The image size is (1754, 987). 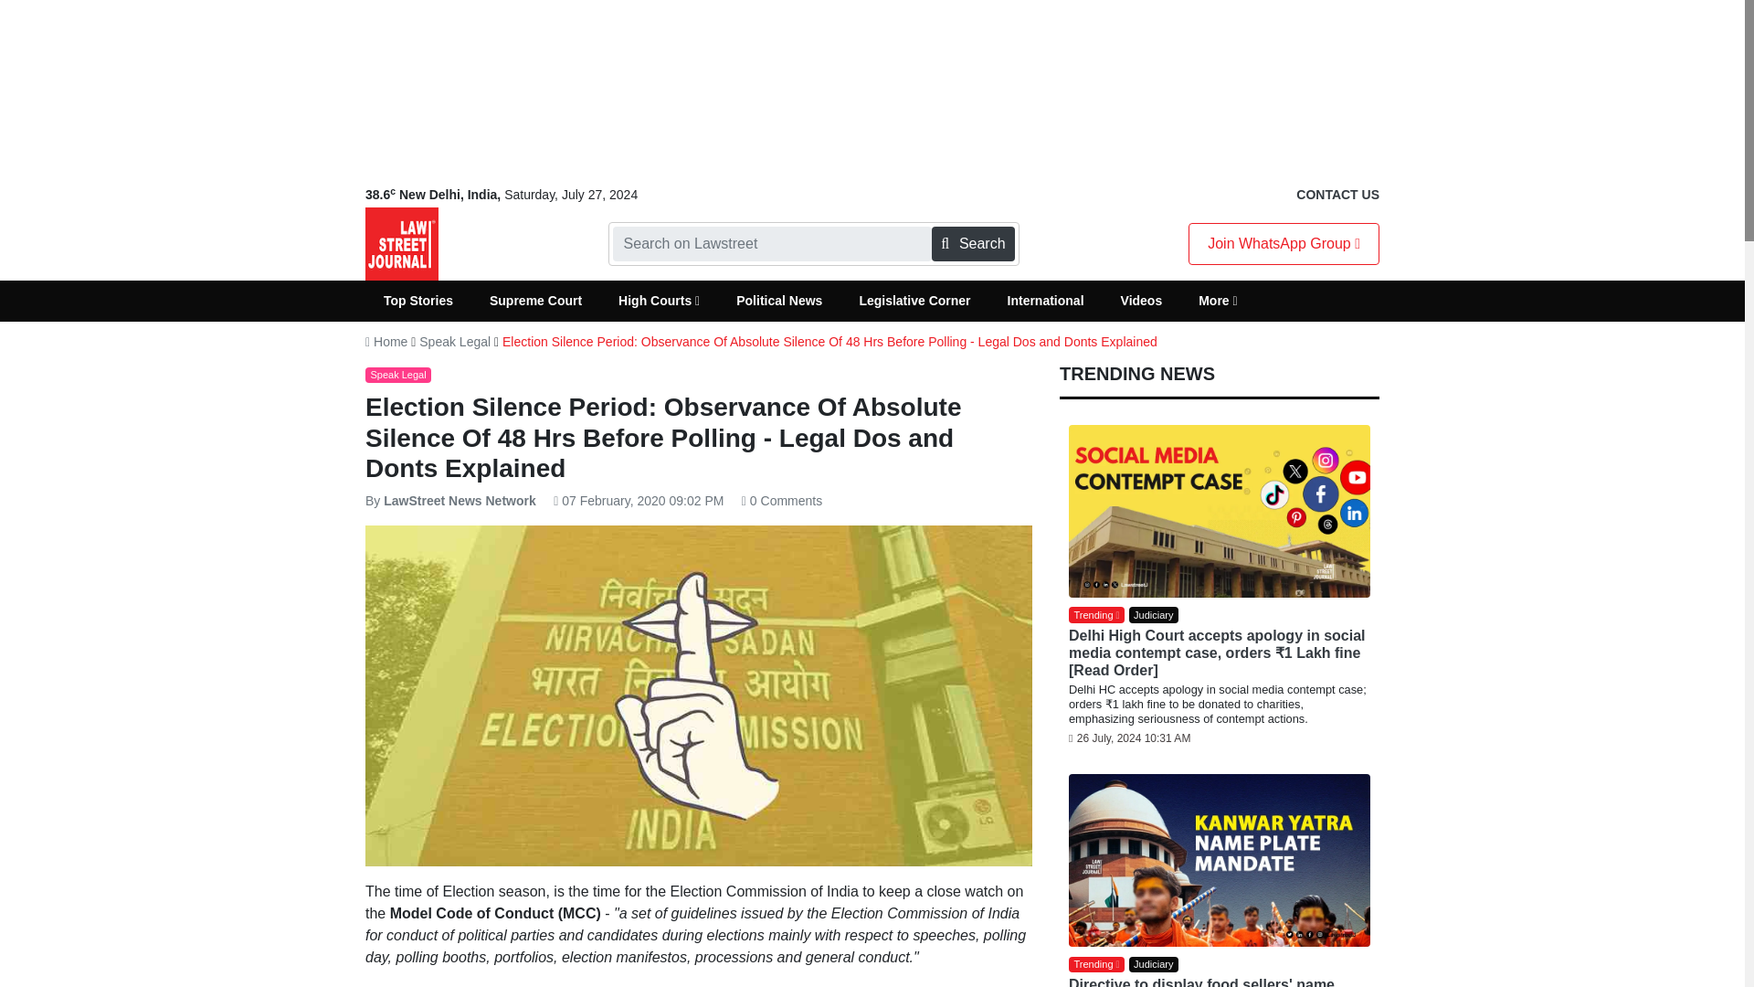 I want to click on Videos, so click(x=1142, y=301).